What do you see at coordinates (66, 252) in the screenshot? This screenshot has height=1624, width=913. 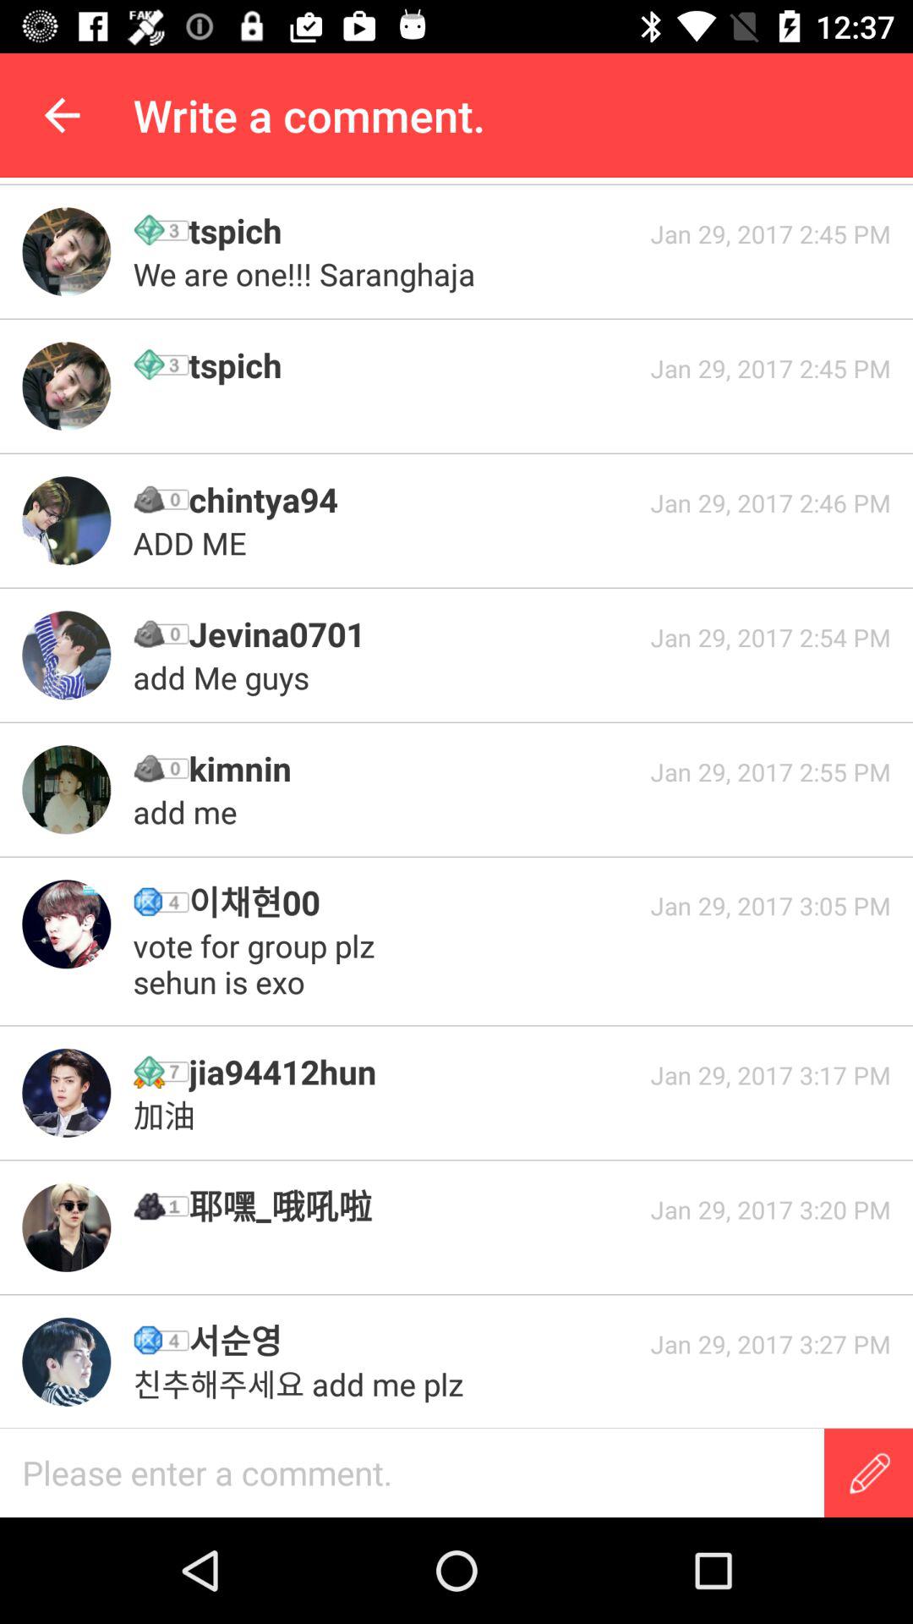 I see `check the profile` at bounding box center [66, 252].